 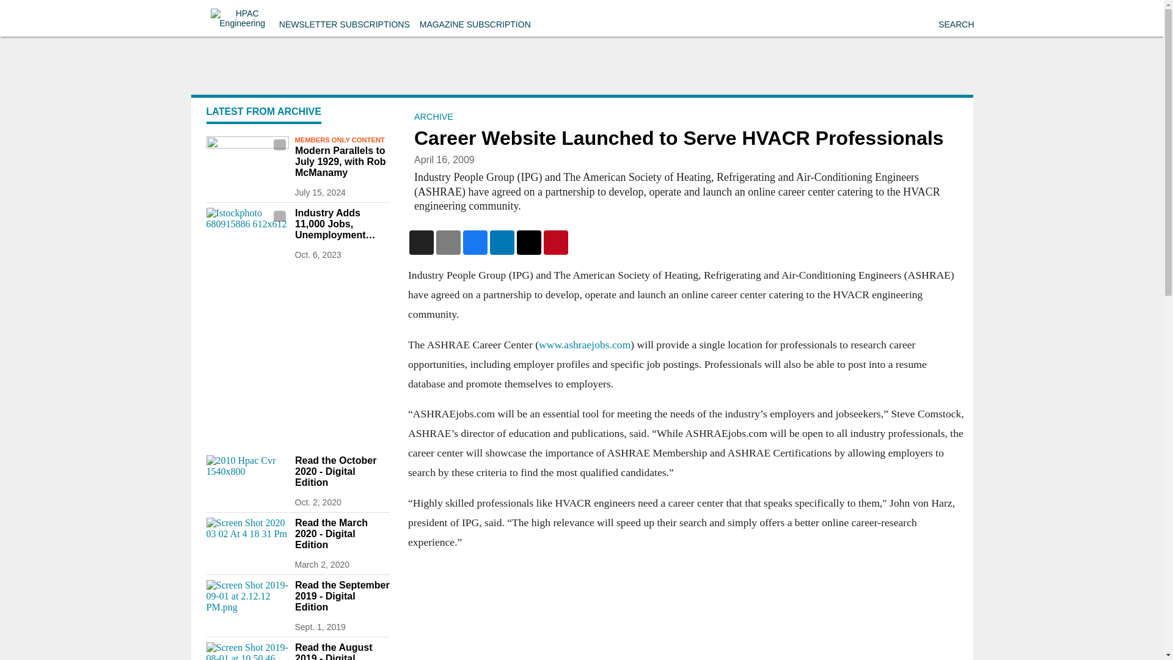 I want to click on Istockphoto 680915886 612x612, so click(x=247, y=230).